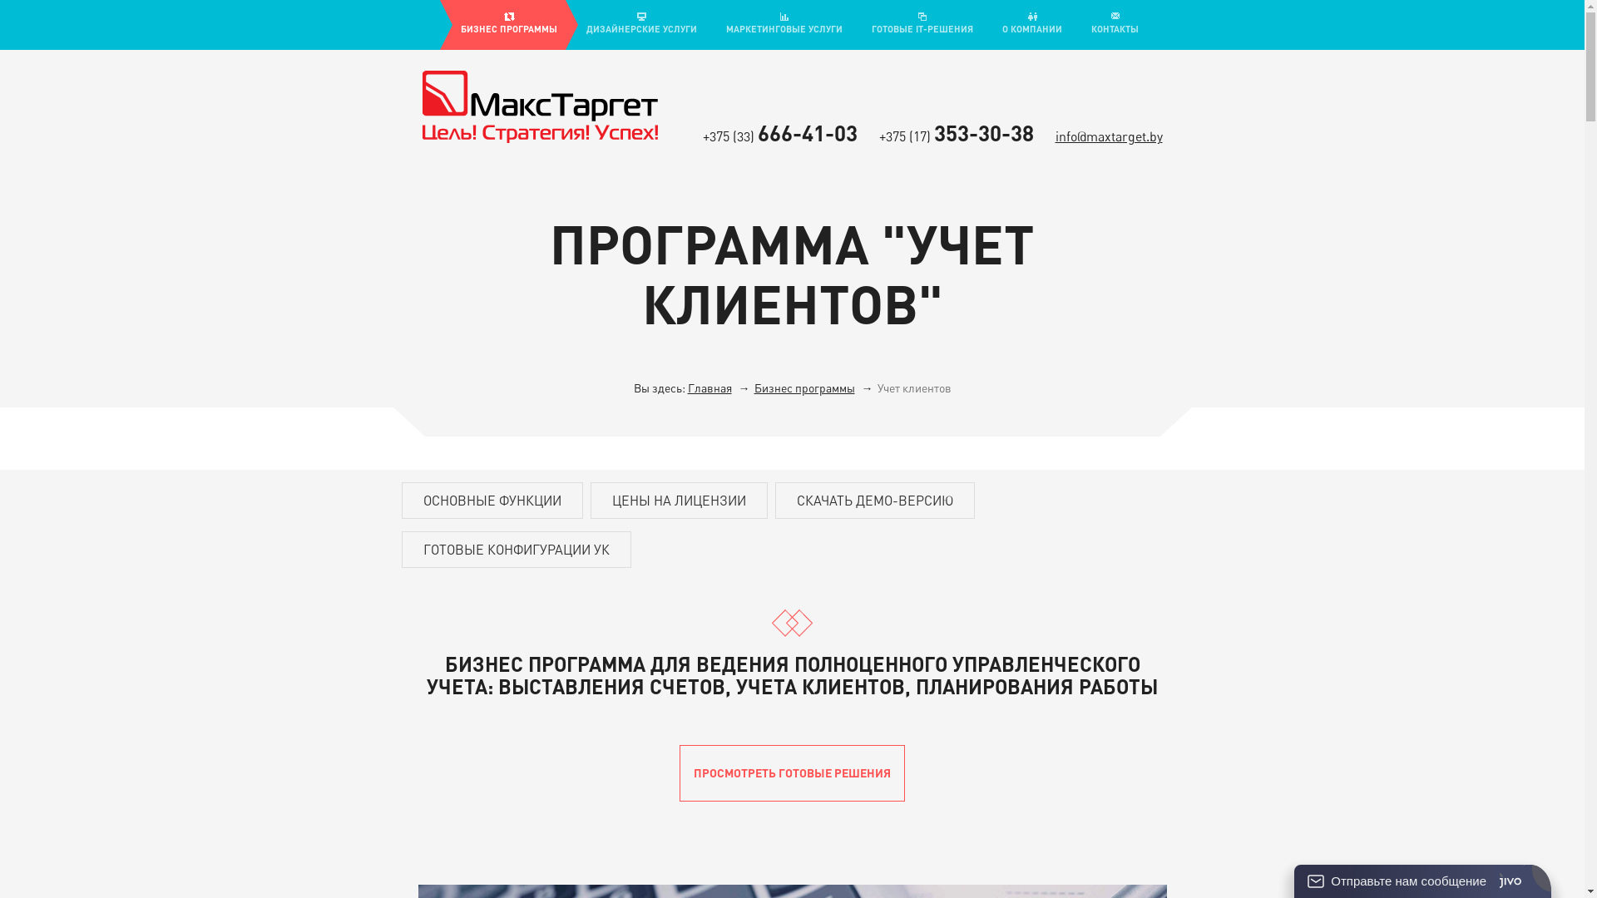 The image size is (1597, 898). Describe the element at coordinates (1108, 136) in the screenshot. I see `info@maxtarget.by` at that location.